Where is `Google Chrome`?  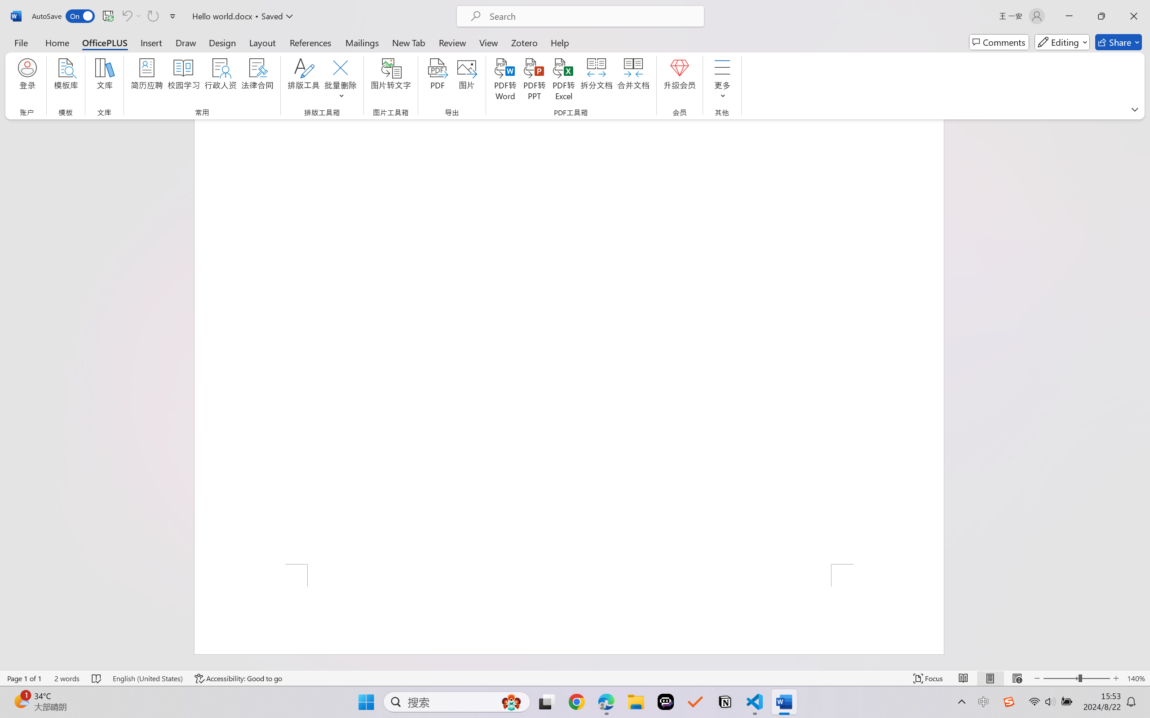
Google Chrome is located at coordinates (576, 702).